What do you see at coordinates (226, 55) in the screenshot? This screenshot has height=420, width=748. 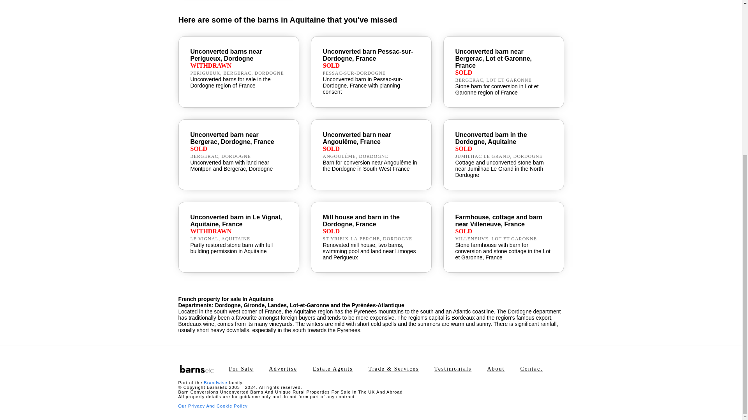 I see `Unconverted barns near Perigueux, Dordogne` at bounding box center [226, 55].